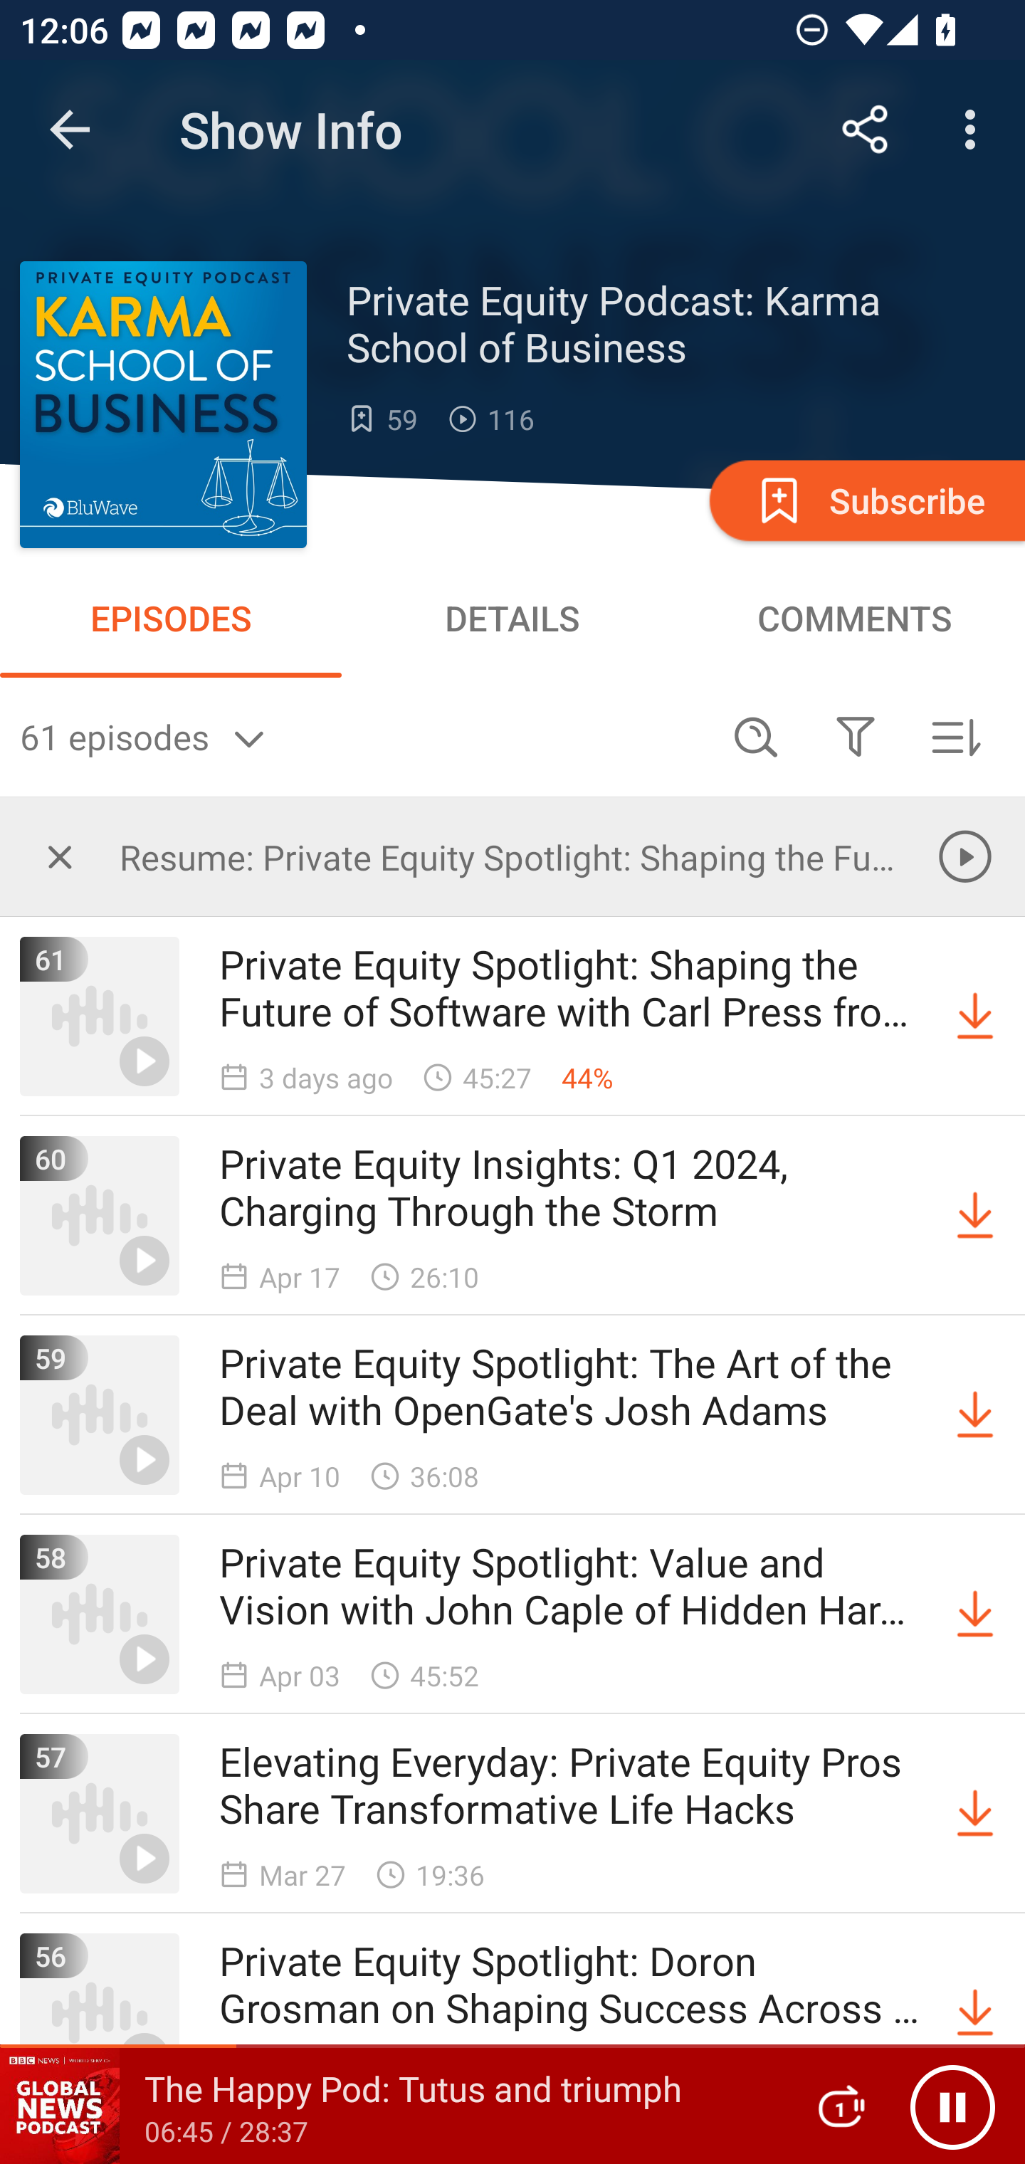  Describe the element at coordinates (955, 736) in the screenshot. I see ` Sorted by newest first` at that location.